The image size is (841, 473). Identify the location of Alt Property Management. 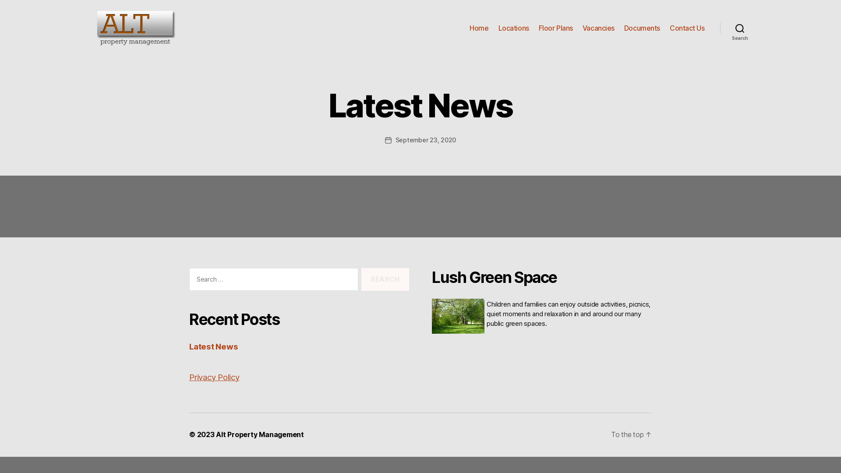
(260, 434).